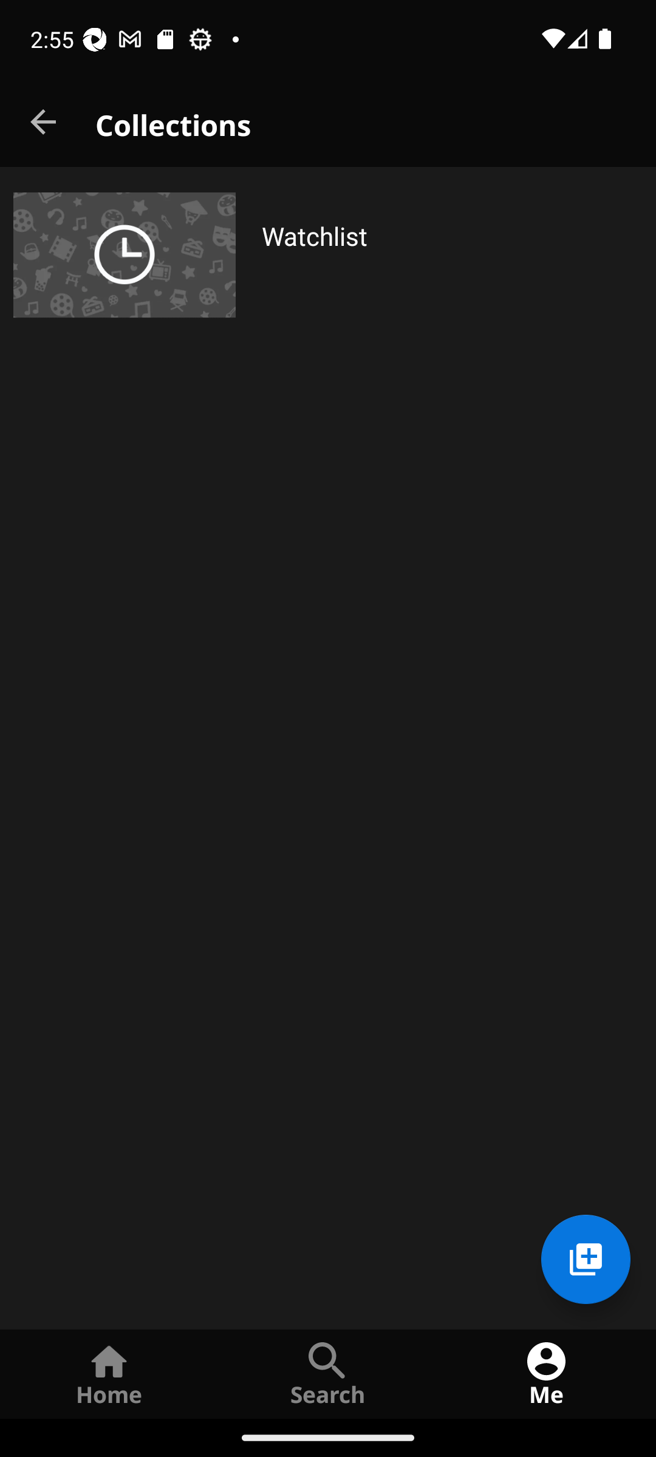  I want to click on profile_page_user_collection_0 Watchlist, so click(328, 255).